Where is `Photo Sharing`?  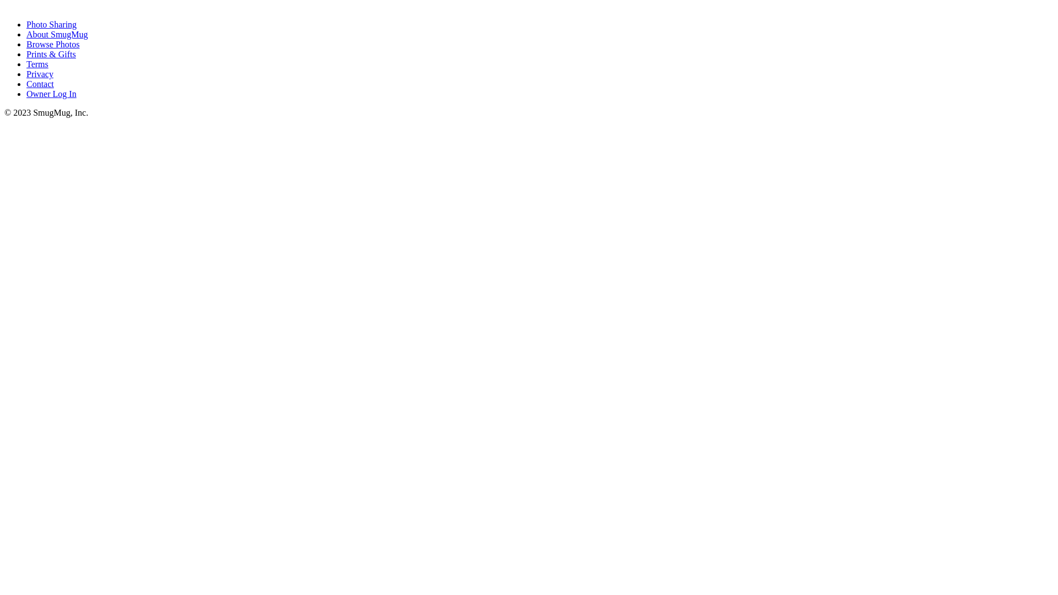 Photo Sharing is located at coordinates (52, 24).